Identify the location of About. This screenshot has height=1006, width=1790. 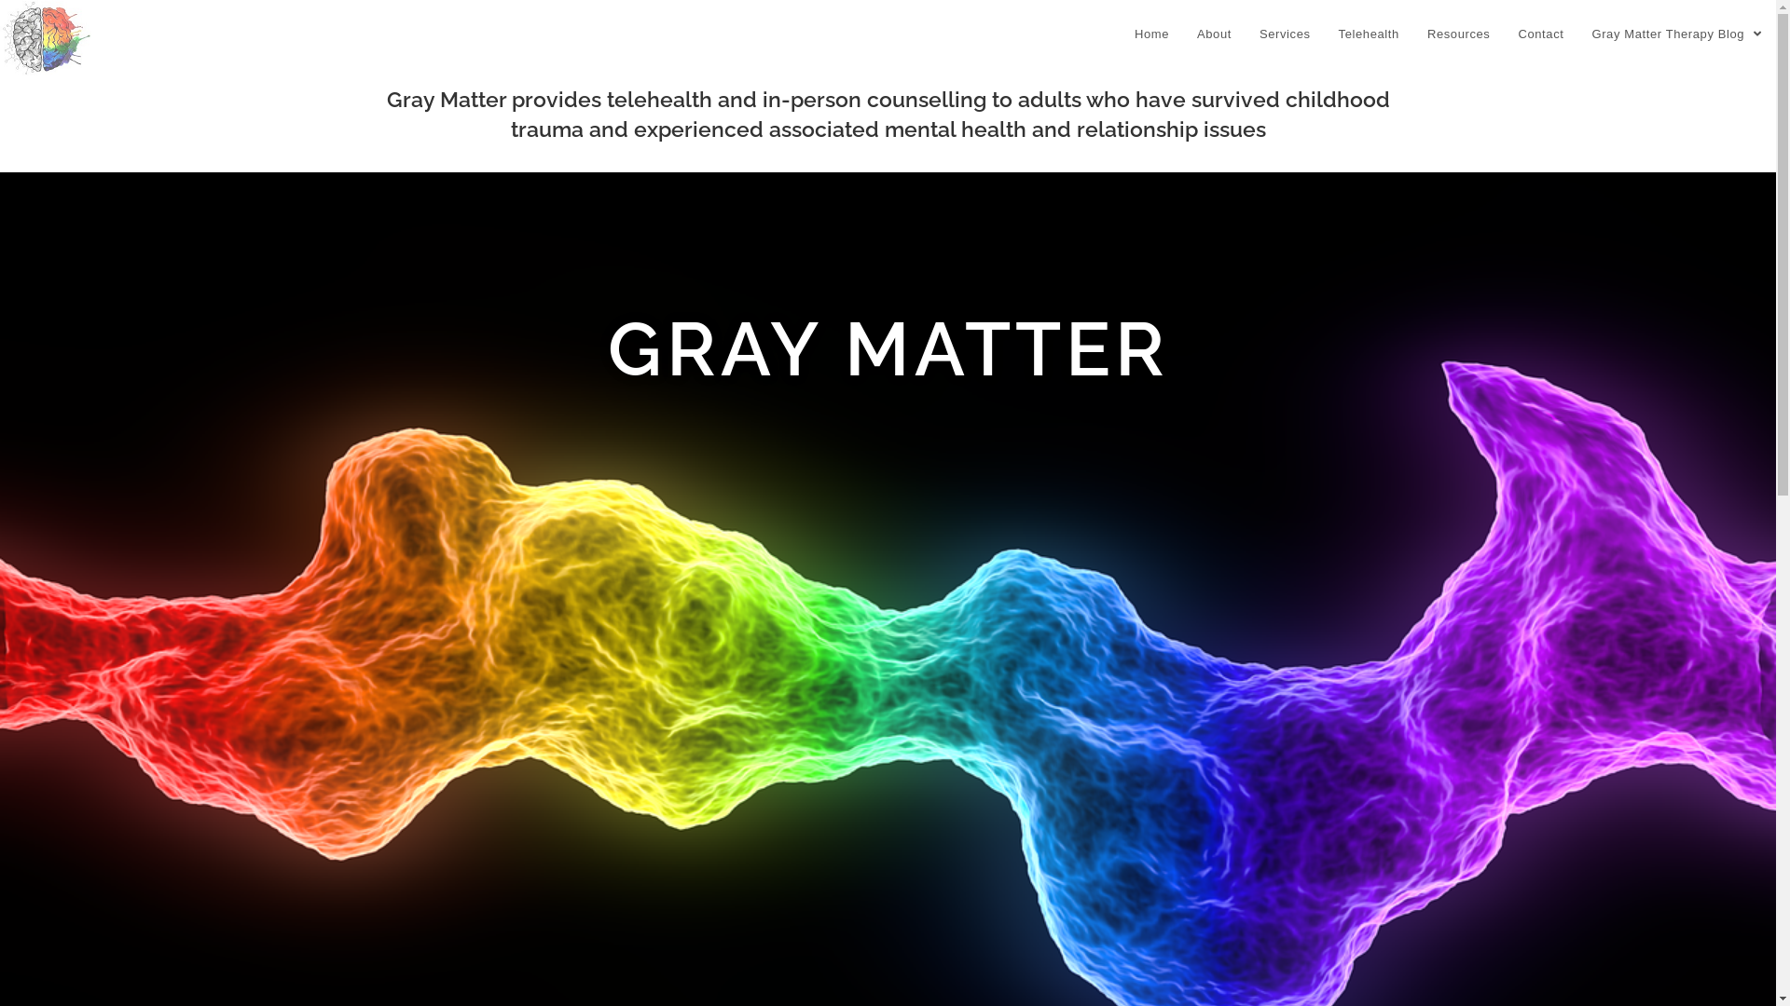
(1214, 34).